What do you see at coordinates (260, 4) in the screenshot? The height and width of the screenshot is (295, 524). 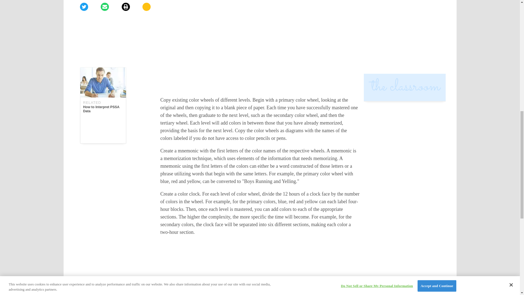 I see `3rd party ad content` at bounding box center [260, 4].